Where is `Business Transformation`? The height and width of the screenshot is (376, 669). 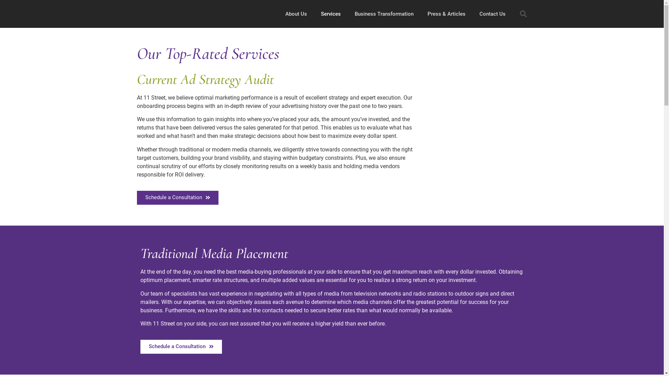
Business Transformation is located at coordinates (384, 14).